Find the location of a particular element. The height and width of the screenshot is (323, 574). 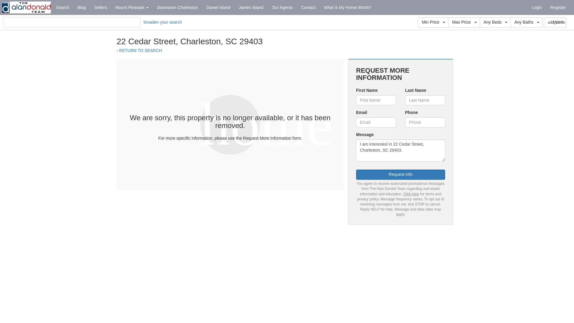

What is My Home Worth? is located at coordinates (347, 7).